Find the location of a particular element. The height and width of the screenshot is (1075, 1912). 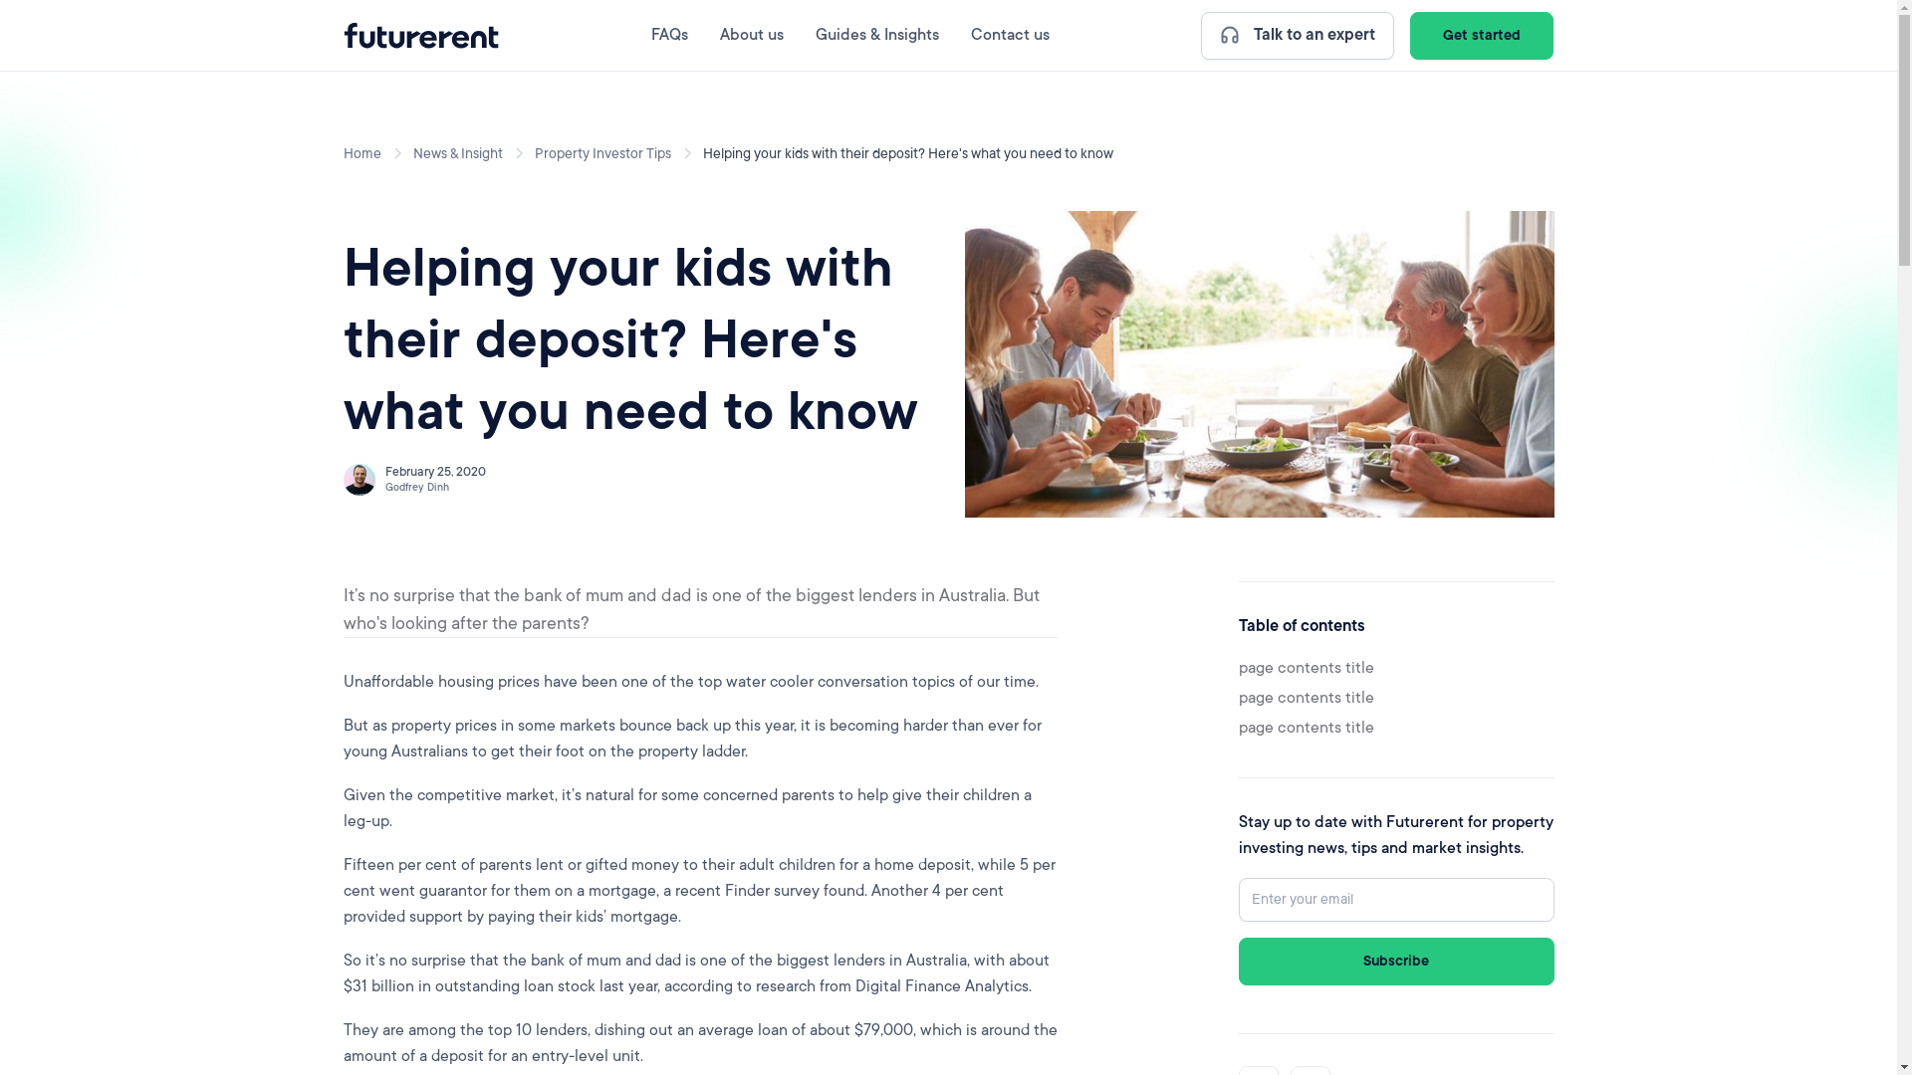

Property Investor Tips is located at coordinates (601, 153).